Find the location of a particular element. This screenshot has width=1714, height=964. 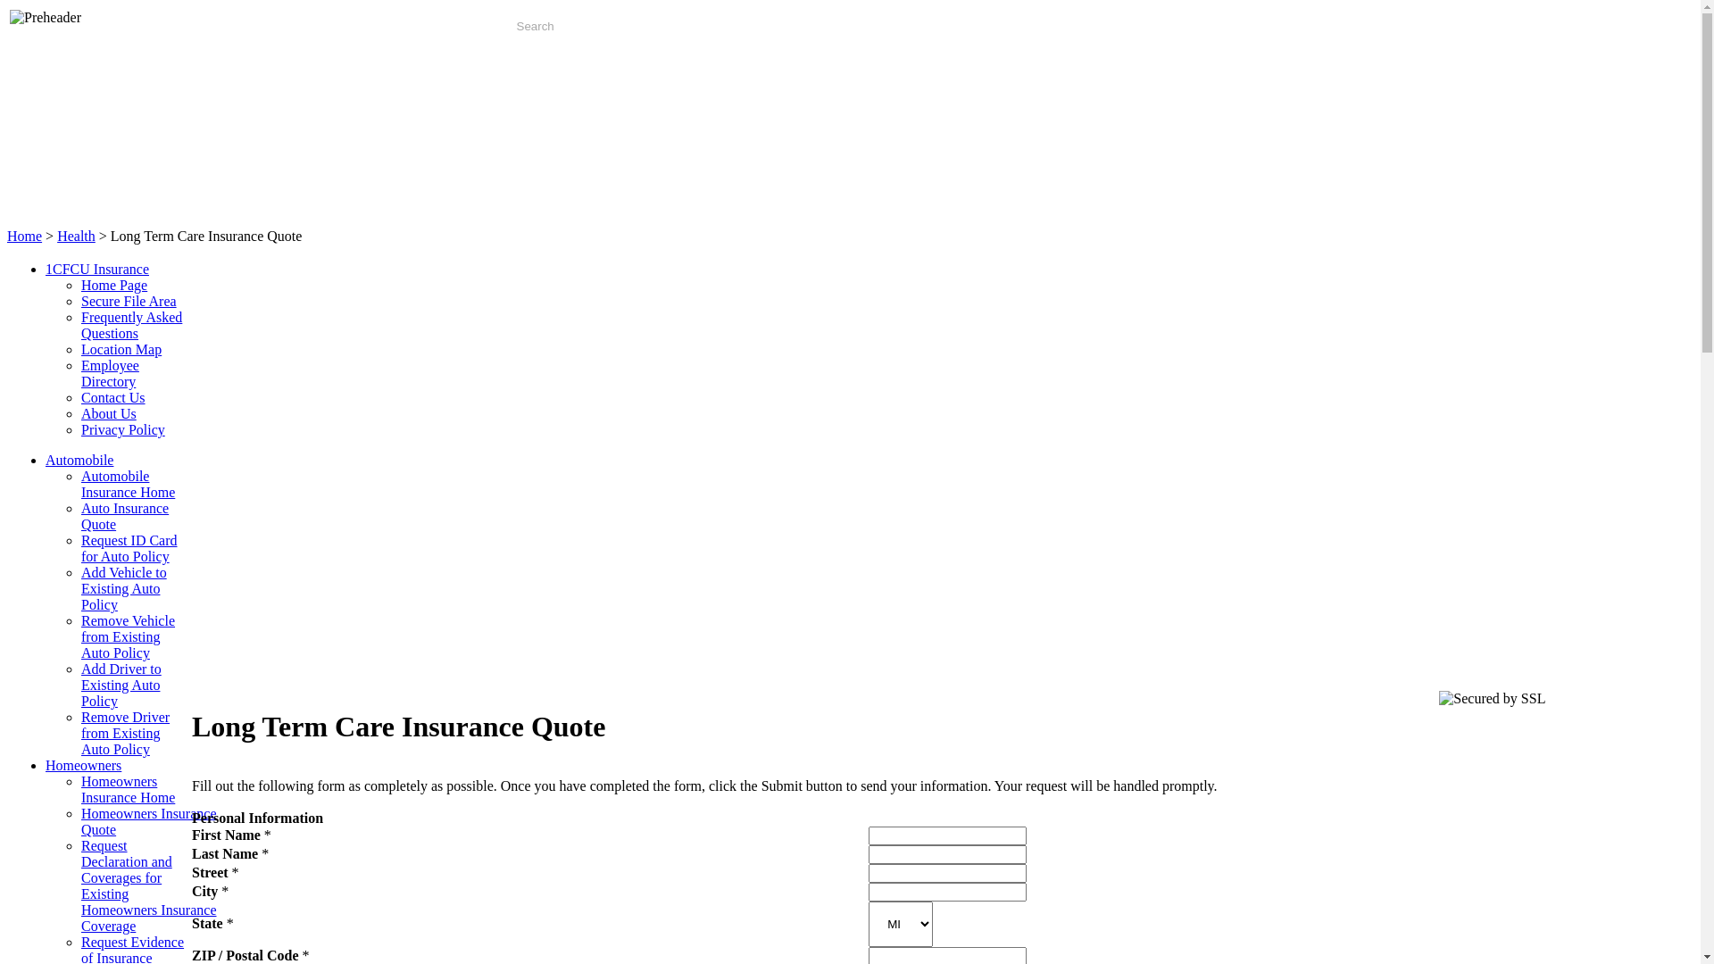

Auto Insurance Quote is located at coordinates (125, 516).